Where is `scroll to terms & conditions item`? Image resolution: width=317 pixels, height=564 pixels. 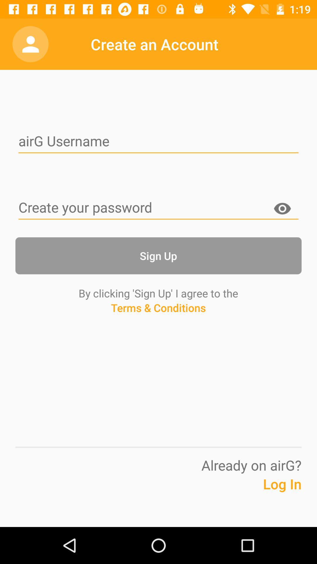 scroll to terms & conditions item is located at coordinates (158, 319).